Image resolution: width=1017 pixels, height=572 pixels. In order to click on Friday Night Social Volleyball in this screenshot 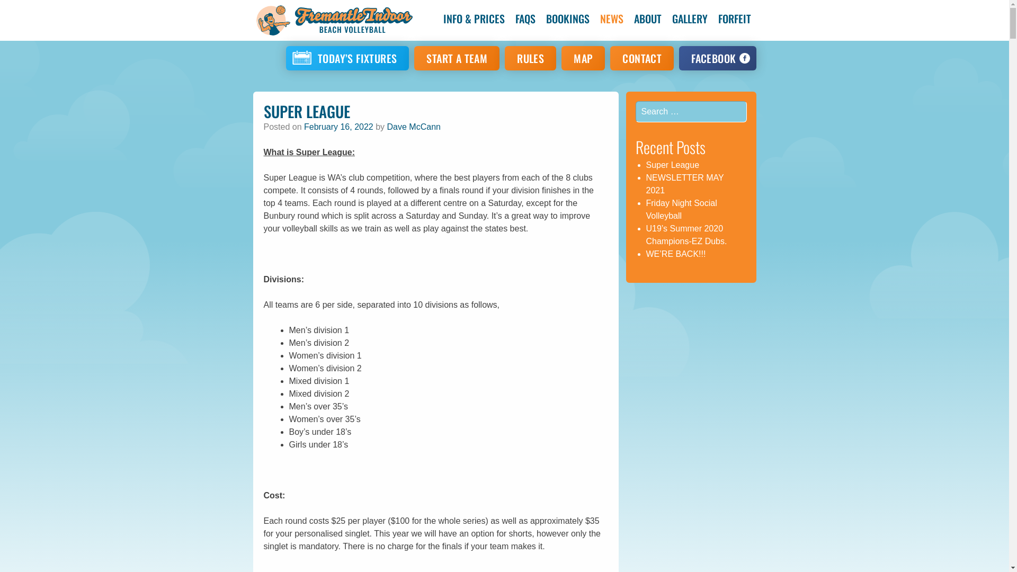, I will do `click(682, 210)`.